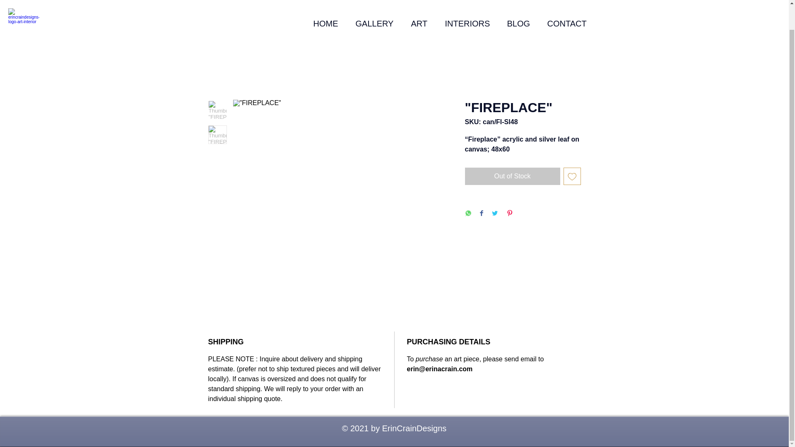 This screenshot has height=447, width=795. Describe the element at coordinates (470, 7) in the screenshot. I see `INTERIORS` at that location.